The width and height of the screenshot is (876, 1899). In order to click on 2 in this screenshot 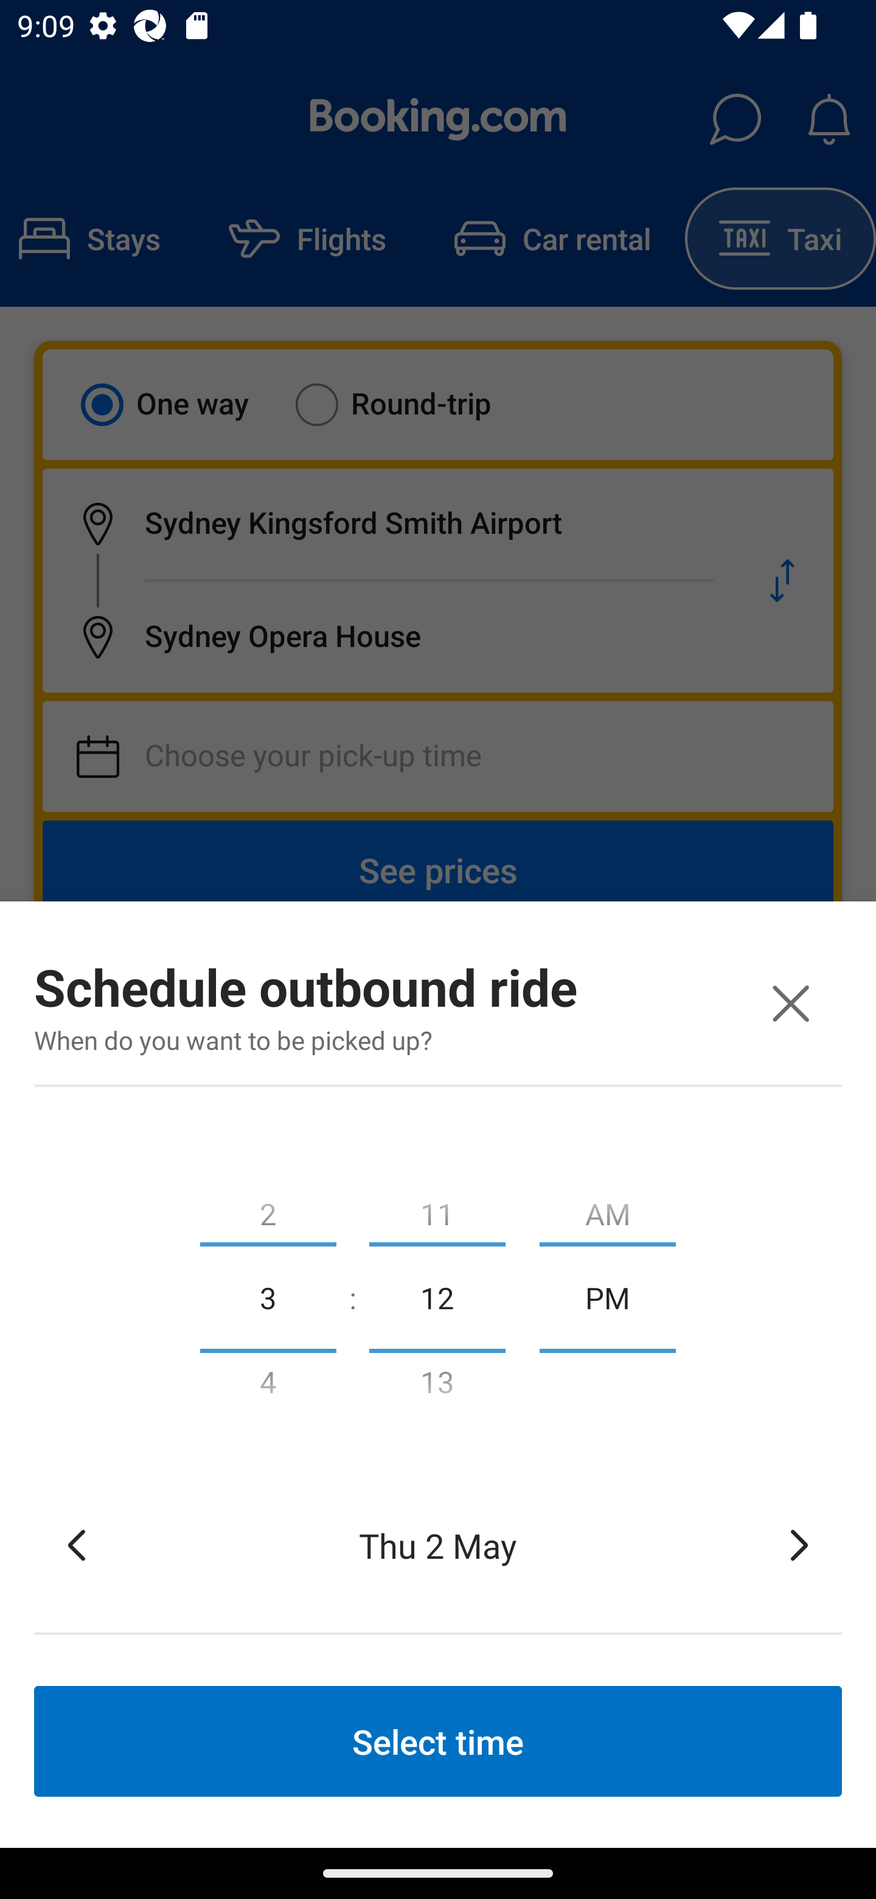, I will do `click(268, 1209)`.